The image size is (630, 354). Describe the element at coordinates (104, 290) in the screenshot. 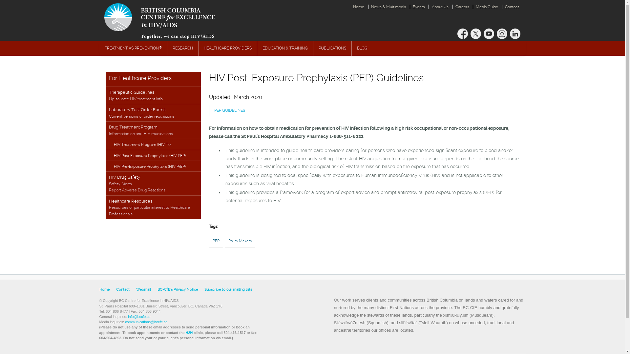

I see `Home` at that location.